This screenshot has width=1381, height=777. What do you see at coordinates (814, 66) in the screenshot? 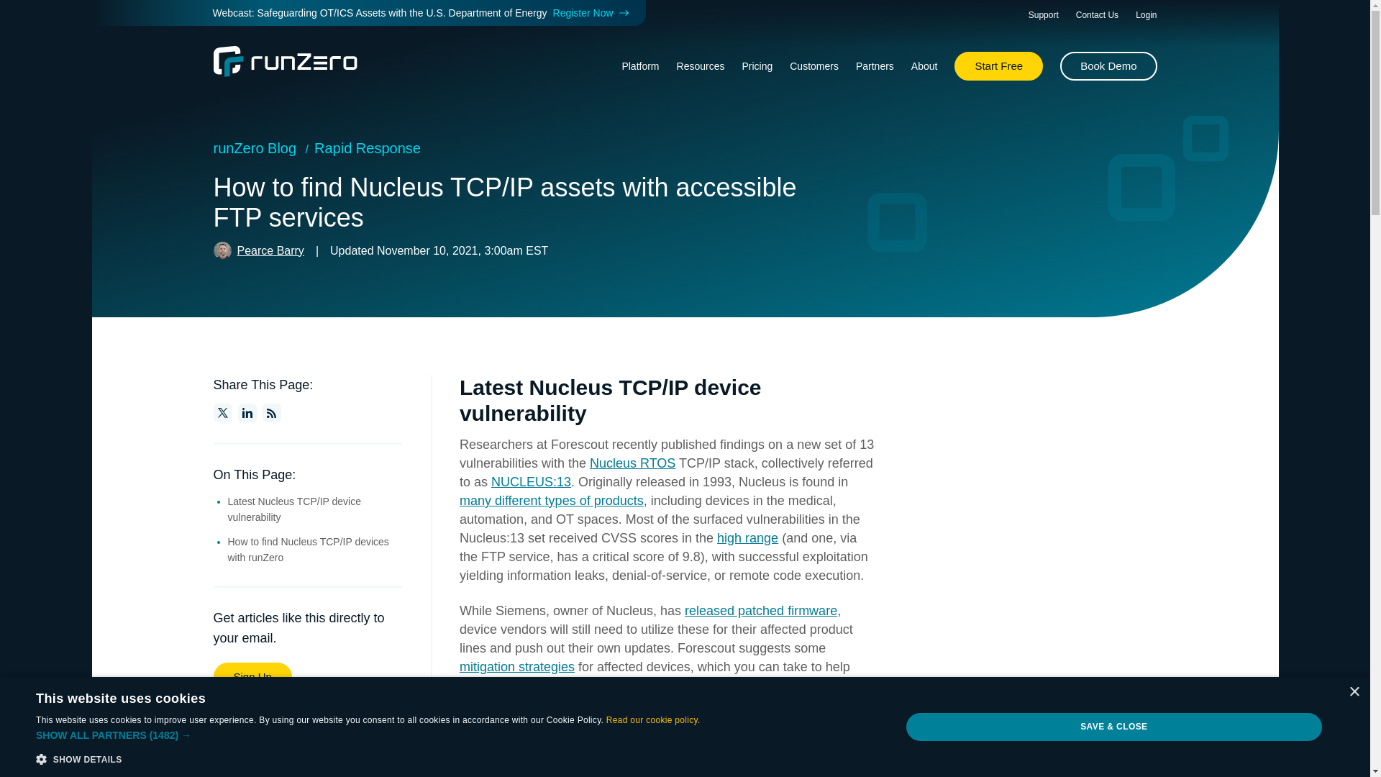
I see `Customers` at bounding box center [814, 66].